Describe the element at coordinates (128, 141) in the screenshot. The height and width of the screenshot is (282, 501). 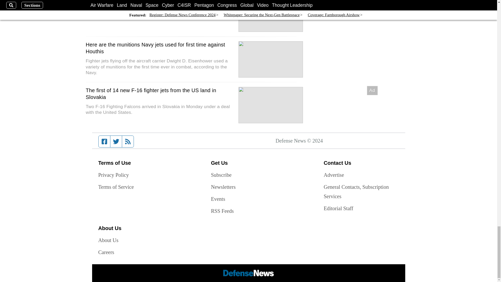
I see `RSS feed` at that location.